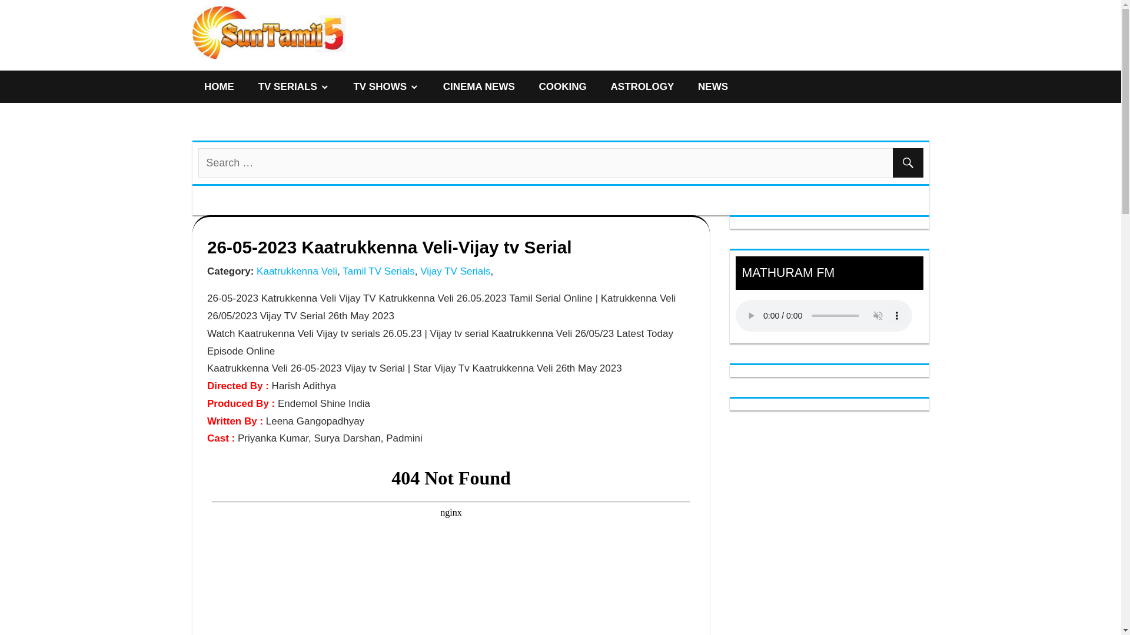 The width and height of the screenshot is (1130, 635). I want to click on TV SHOWS, so click(385, 86).